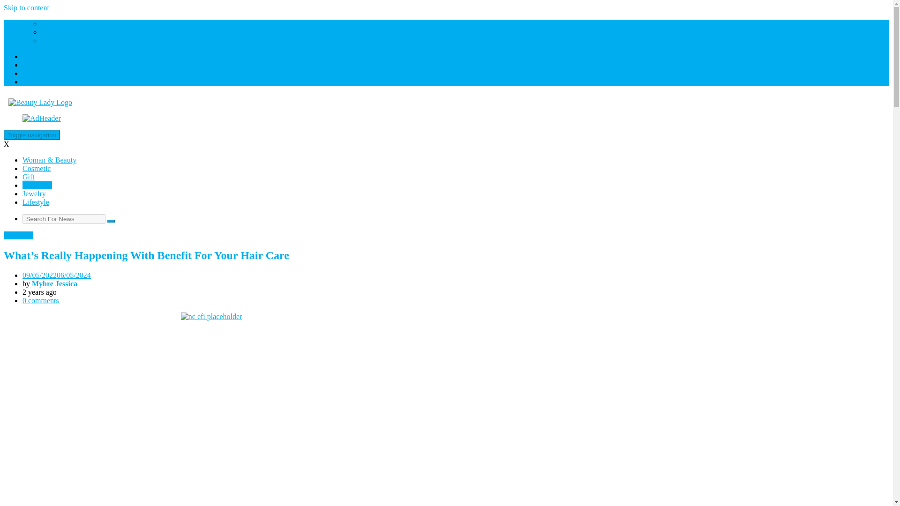 Image resolution: width=900 pixels, height=506 pixels. What do you see at coordinates (26, 7) in the screenshot?
I see `Skip to content` at bounding box center [26, 7].